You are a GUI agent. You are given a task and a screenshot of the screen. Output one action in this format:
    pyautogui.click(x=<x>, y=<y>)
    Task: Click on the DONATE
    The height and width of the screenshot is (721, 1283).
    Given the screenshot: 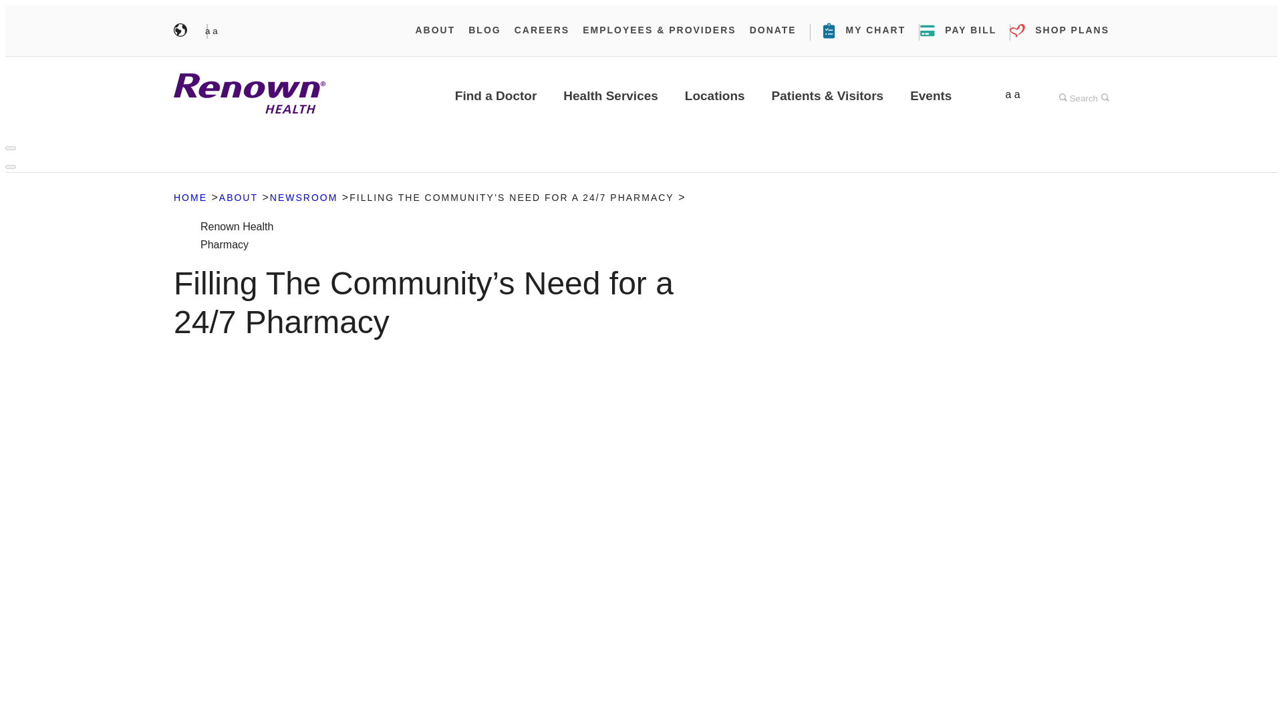 What is the action you would take?
    pyautogui.click(x=303, y=198)
    